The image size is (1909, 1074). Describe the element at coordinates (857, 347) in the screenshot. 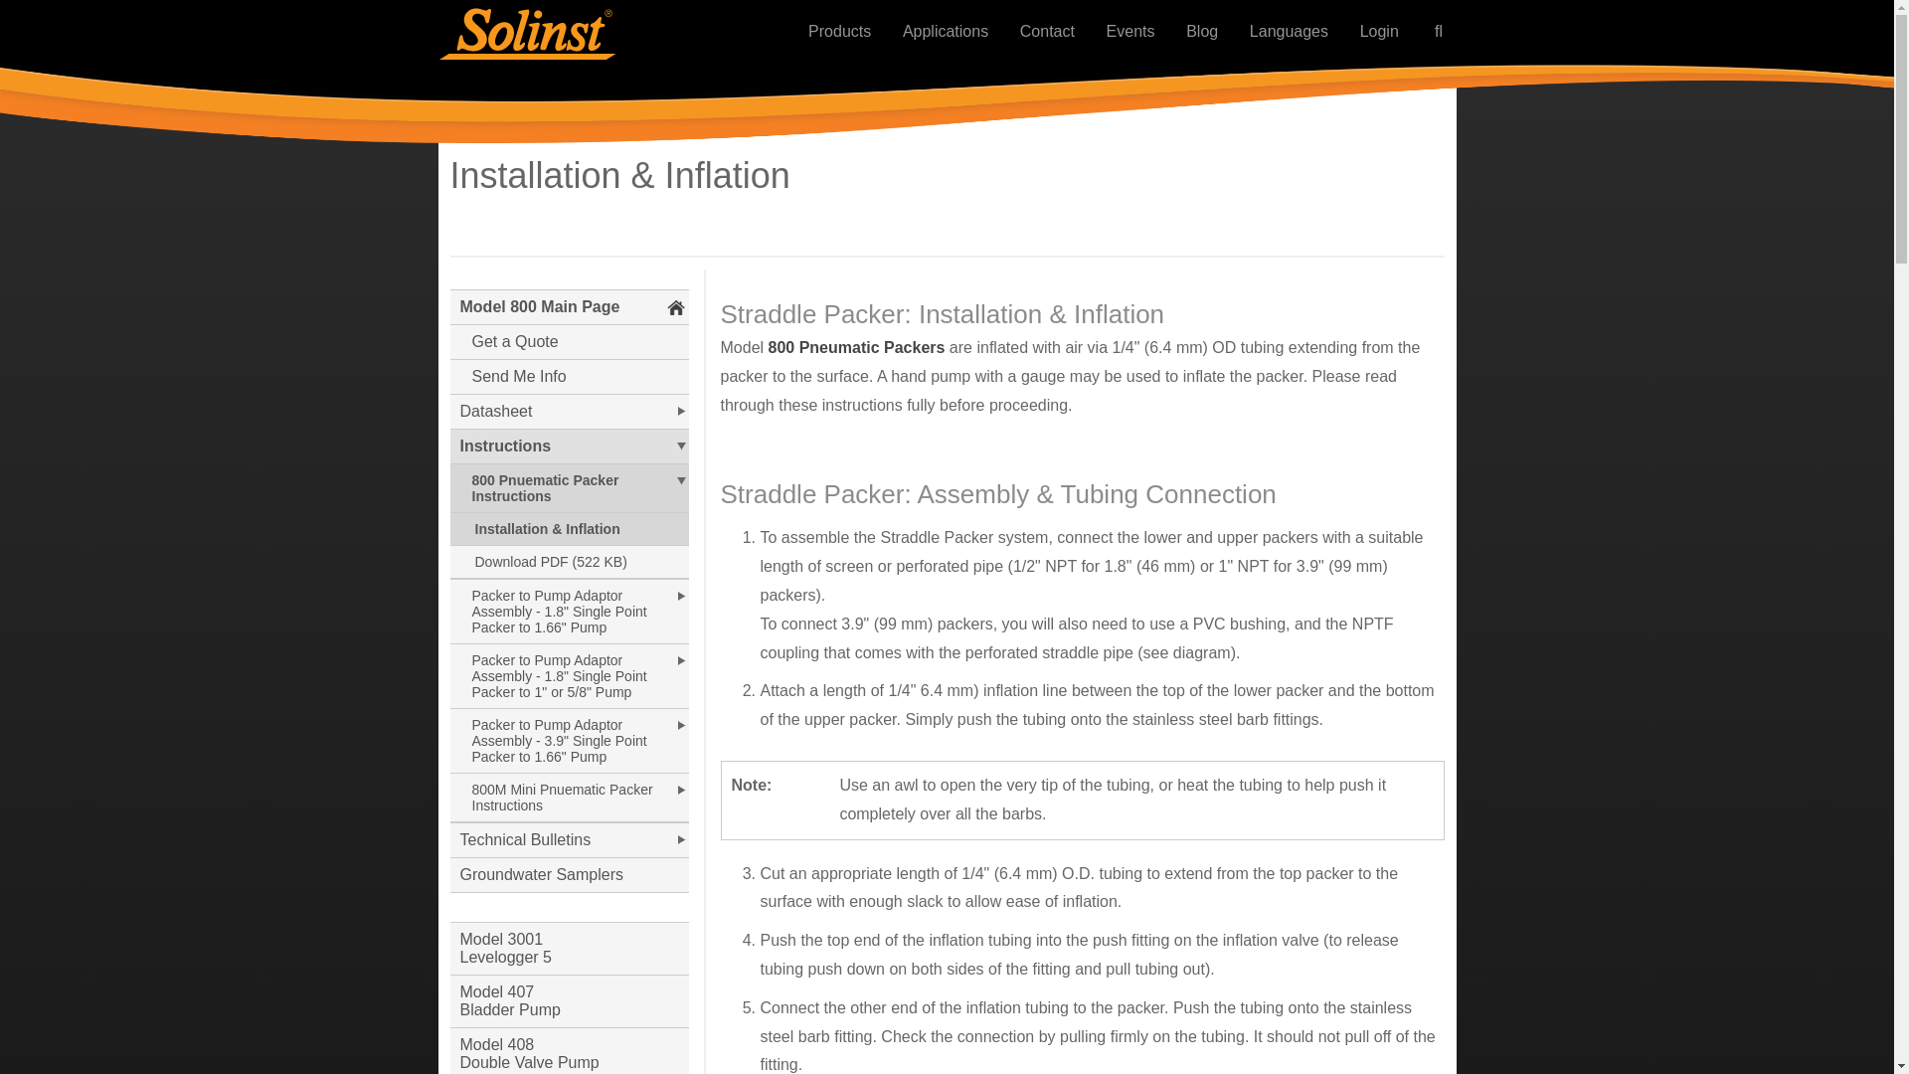

I see `Solinst Model 800 Low Pressure Pneumatic Packers` at that location.